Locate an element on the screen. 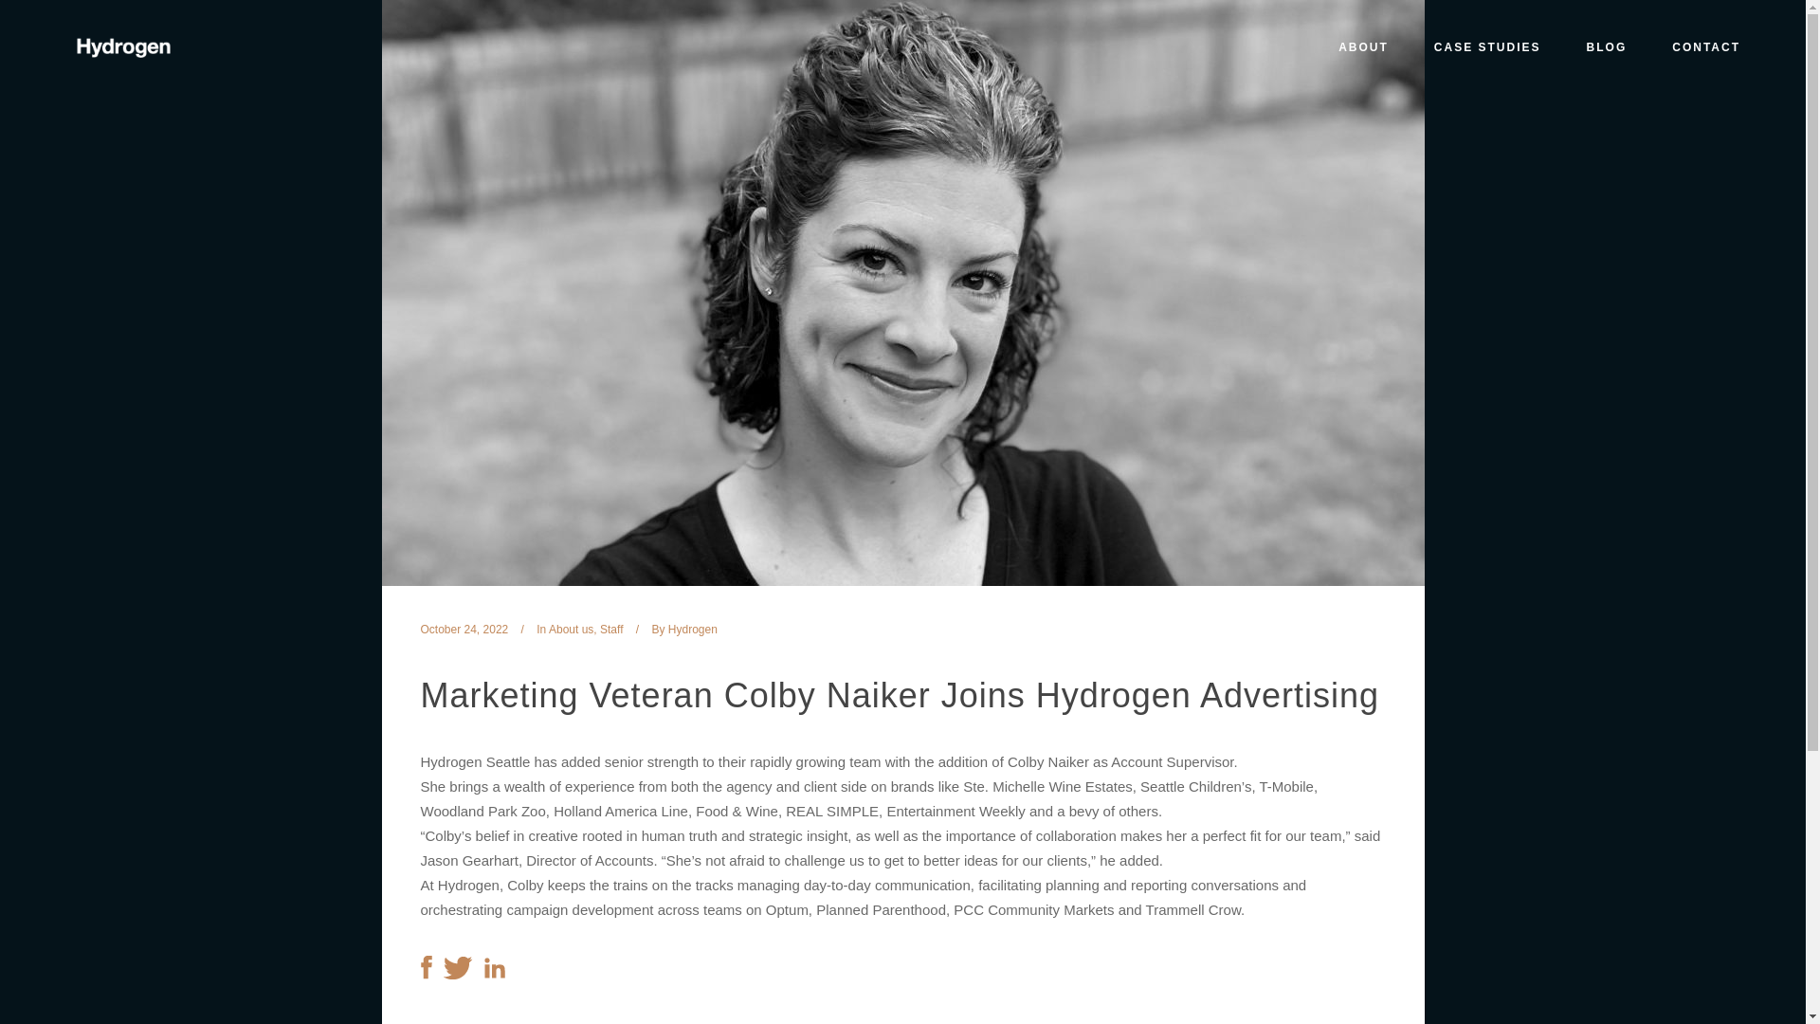 The width and height of the screenshot is (1820, 1024). New business inquiries is located at coordinates (130, 766).